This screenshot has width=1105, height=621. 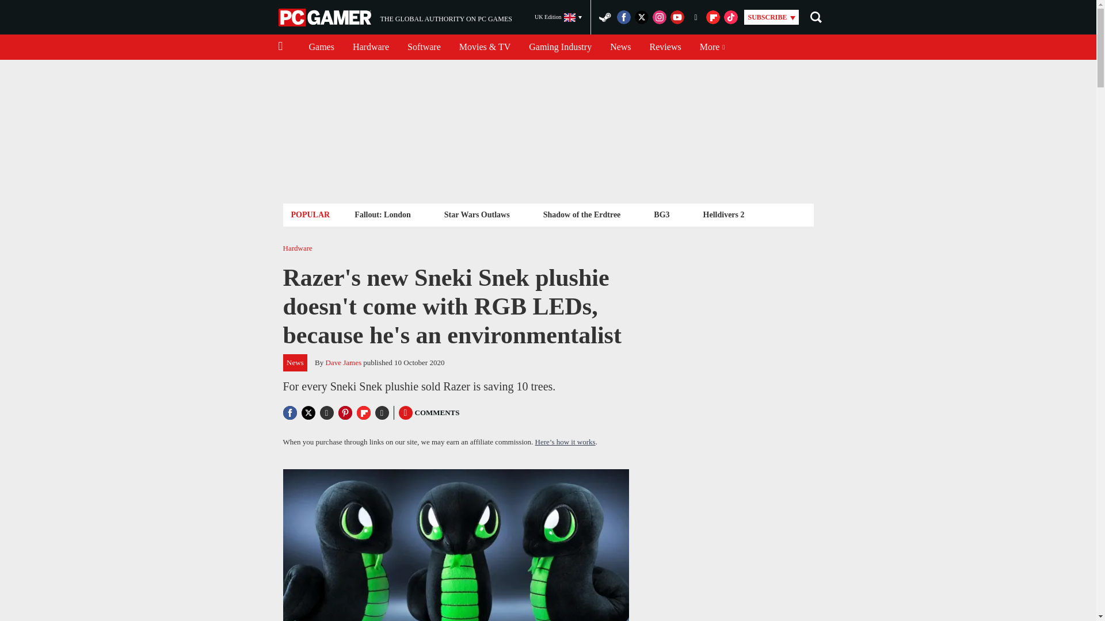 What do you see at coordinates (371, 47) in the screenshot?
I see `Hardware` at bounding box center [371, 47].